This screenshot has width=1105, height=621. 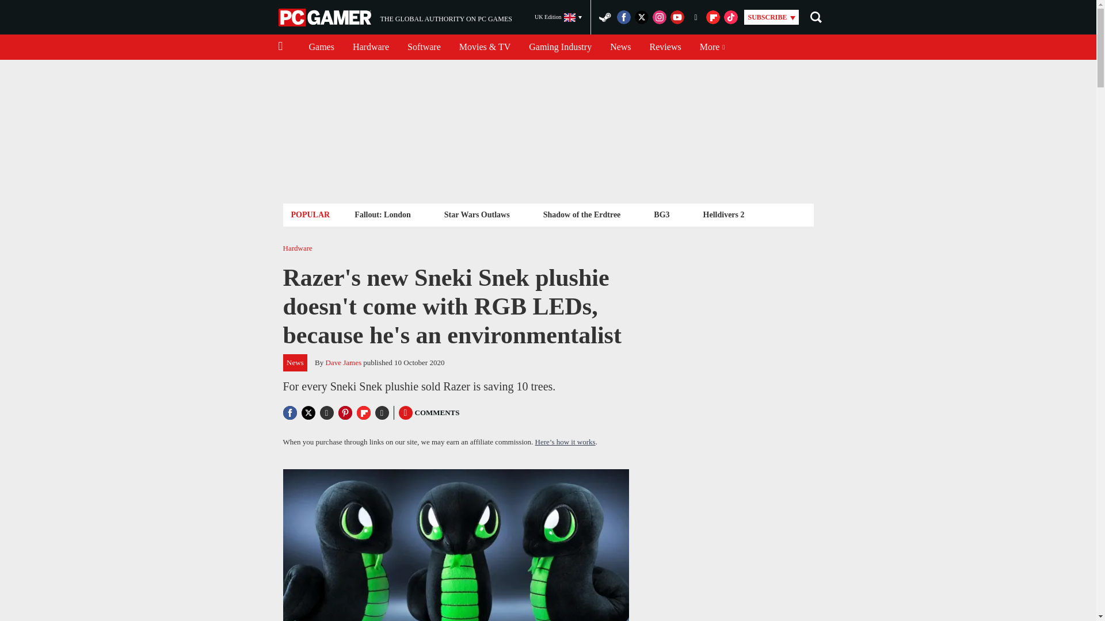 What do you see at coordinates (371, 47) in the screenshot?
I see `Hardware` at bounding box center [371, 47].